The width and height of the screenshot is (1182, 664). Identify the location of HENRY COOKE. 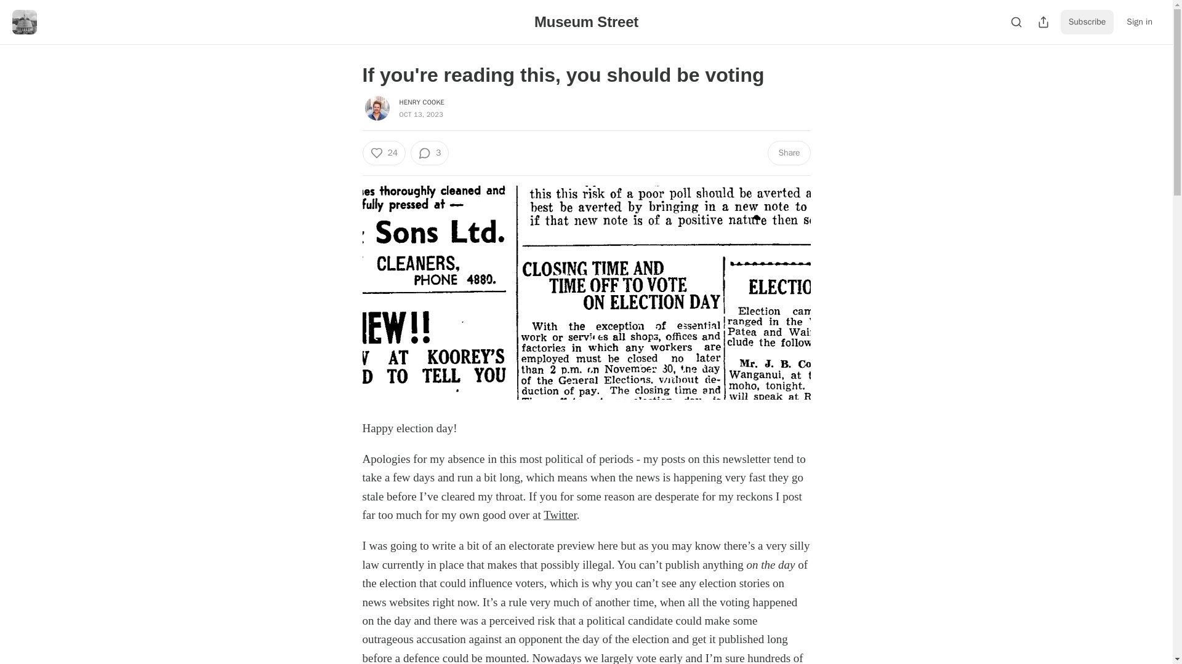
(421, 101).